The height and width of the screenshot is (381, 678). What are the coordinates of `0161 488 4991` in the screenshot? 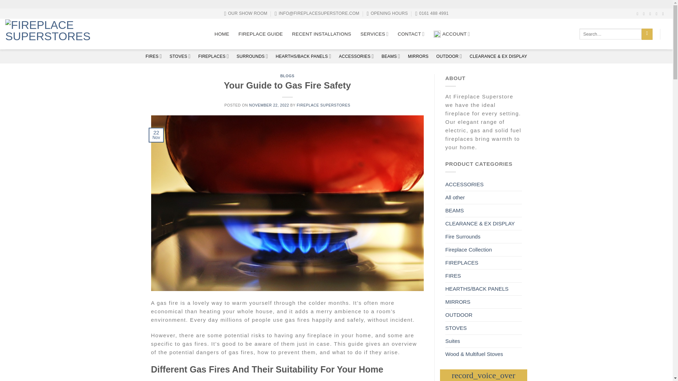 It's located at (432, 13).